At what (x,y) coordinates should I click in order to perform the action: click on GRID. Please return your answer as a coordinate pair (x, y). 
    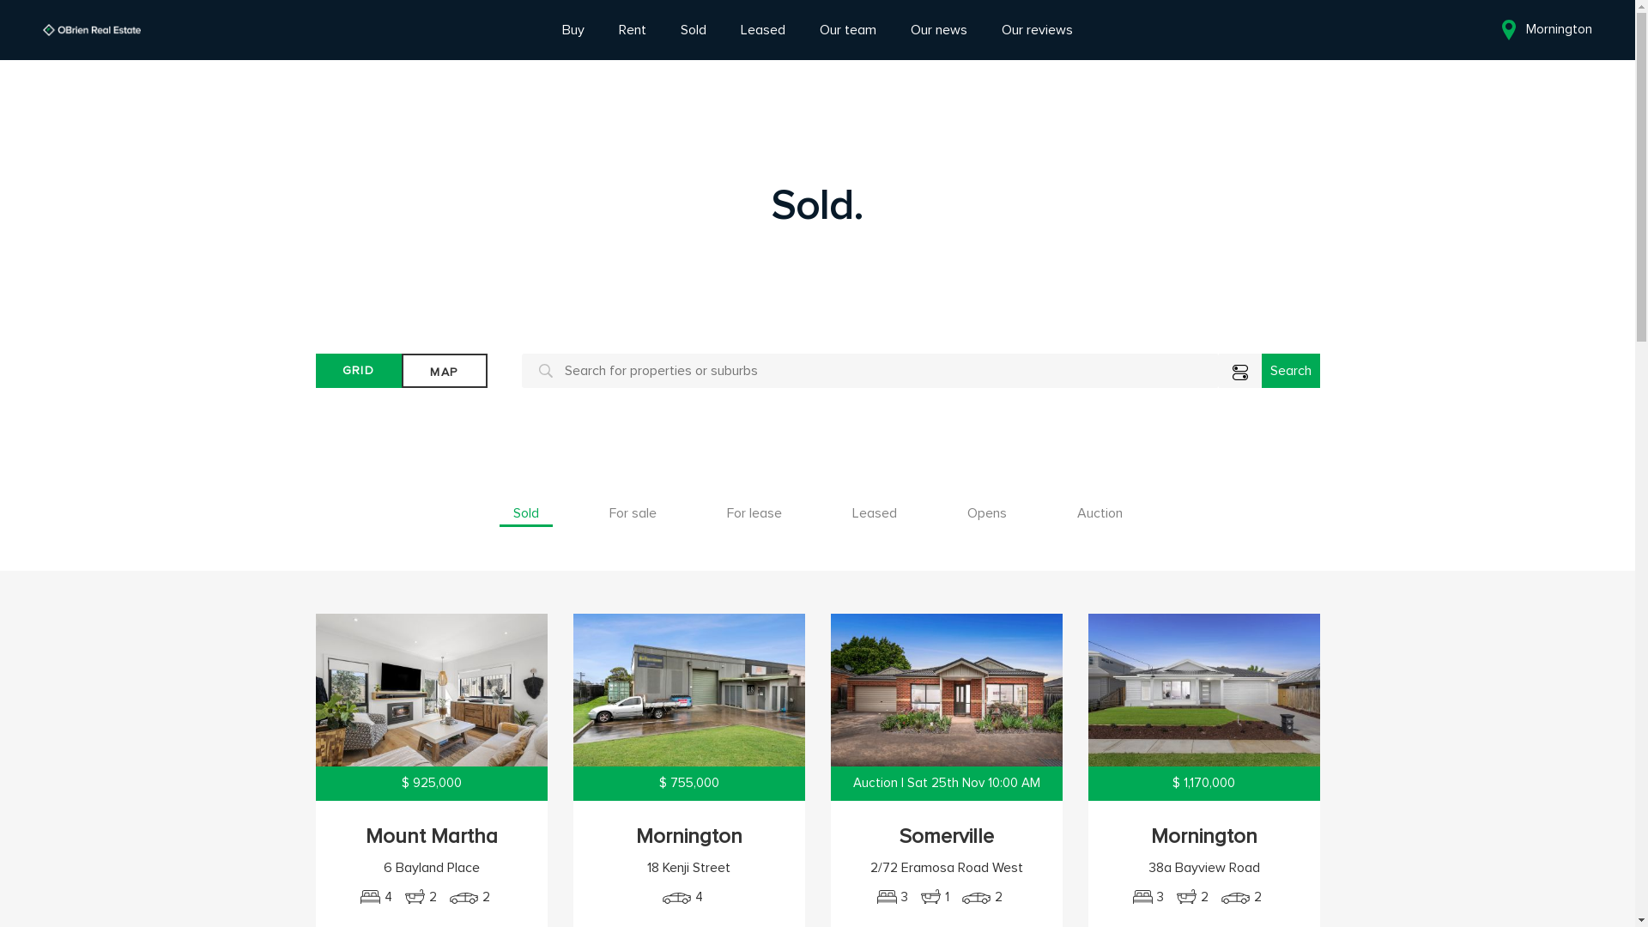
    Looking at the image, I should click on (359, 371).